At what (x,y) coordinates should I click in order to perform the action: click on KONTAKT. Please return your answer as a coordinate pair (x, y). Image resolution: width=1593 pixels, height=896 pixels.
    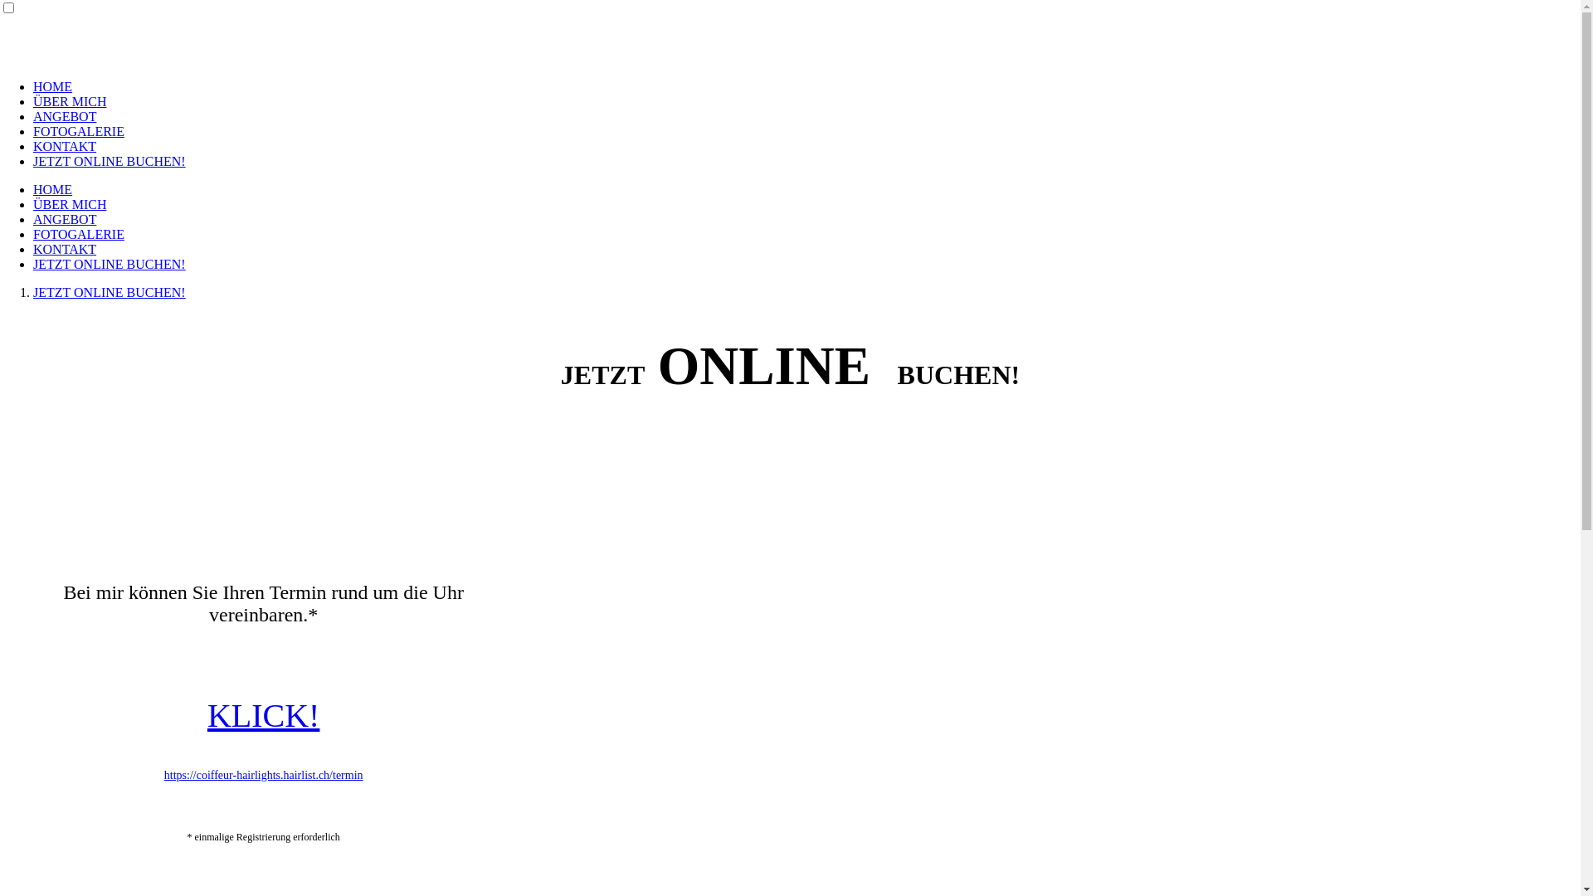
    Looking at the image, I should click on (65, 146).